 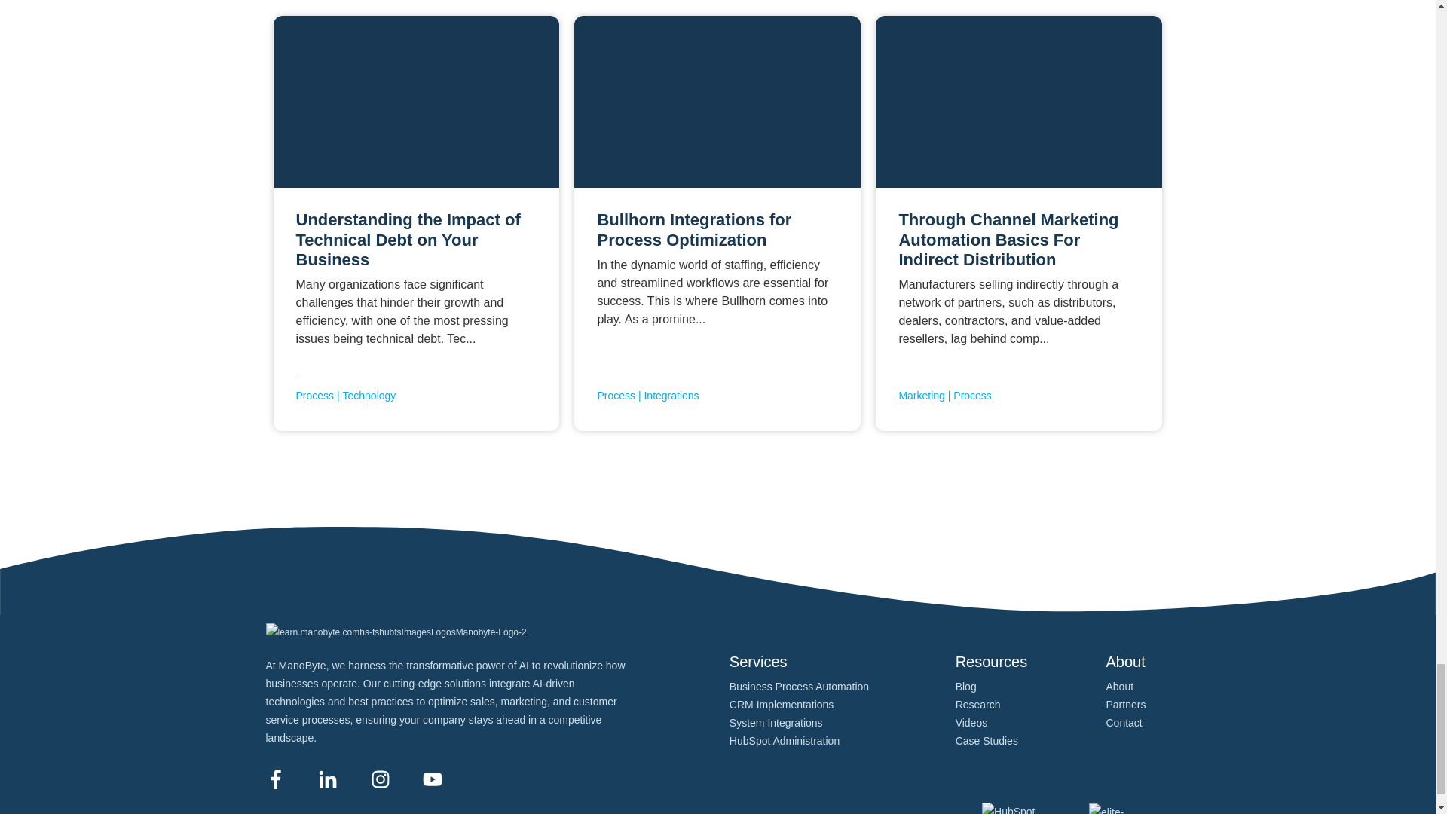 What do you see at coordinates (274, 779) in the screenshot?
I see `Follow us on Facebook` at bounding box center [274, 779].